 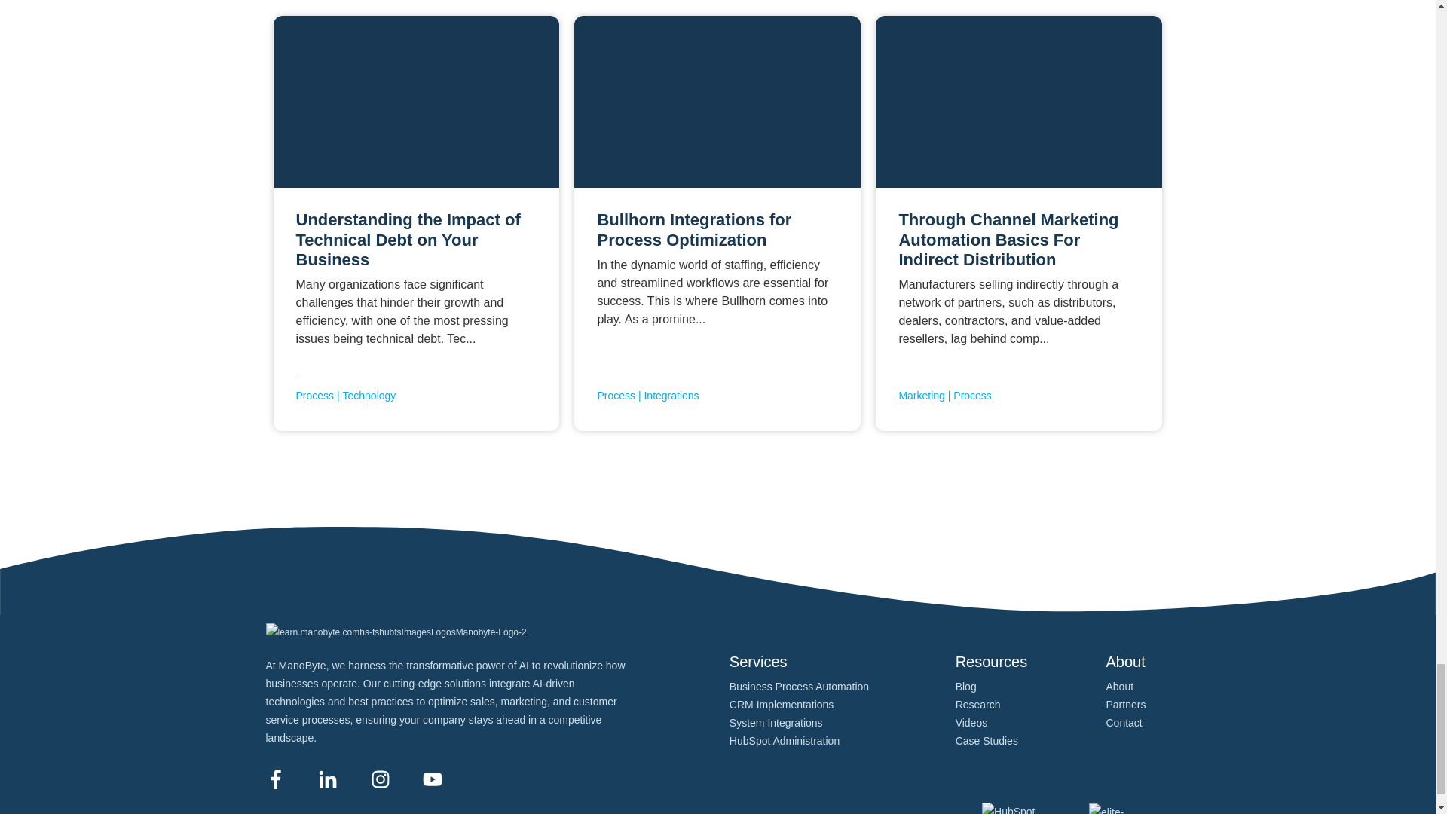 What do you see at coordinates (274, 779) in the screenshot?
I see `Follow us on Facebook` at bounding box center [274, 779].